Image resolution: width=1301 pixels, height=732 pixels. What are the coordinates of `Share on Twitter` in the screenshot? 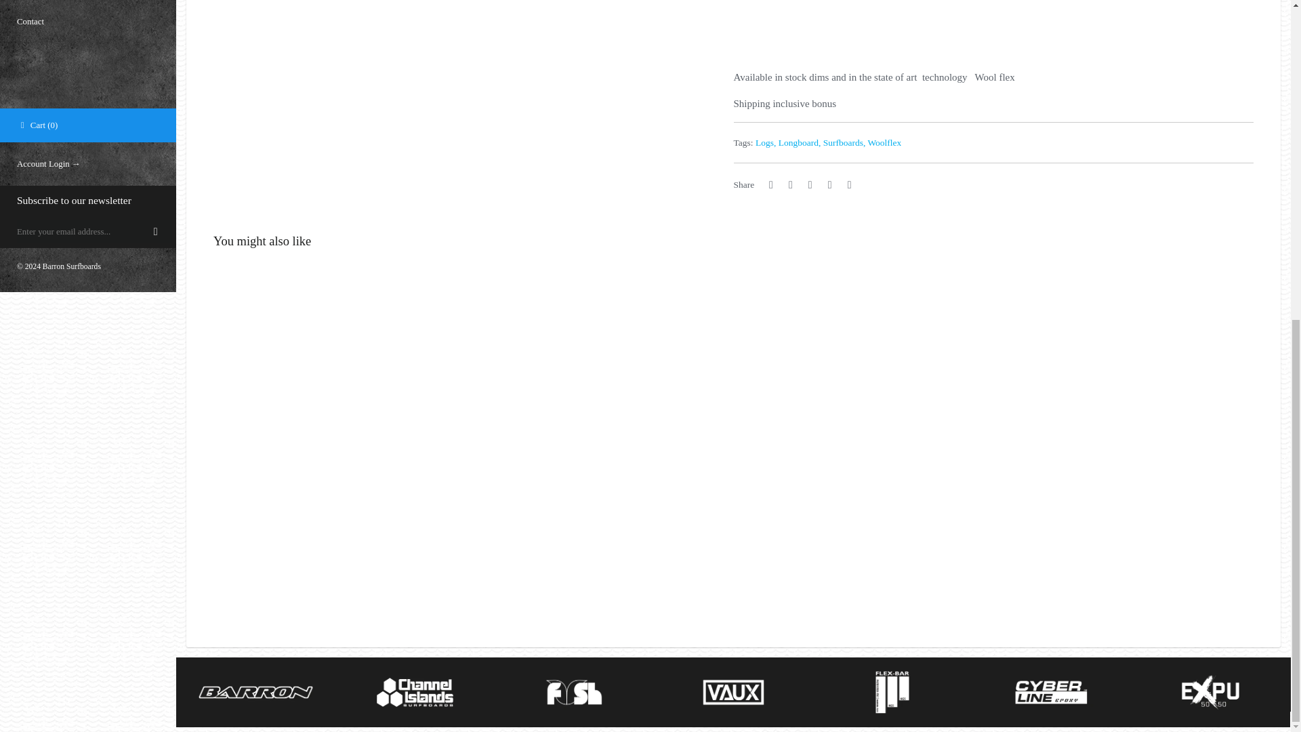 It's located at (791, 184).